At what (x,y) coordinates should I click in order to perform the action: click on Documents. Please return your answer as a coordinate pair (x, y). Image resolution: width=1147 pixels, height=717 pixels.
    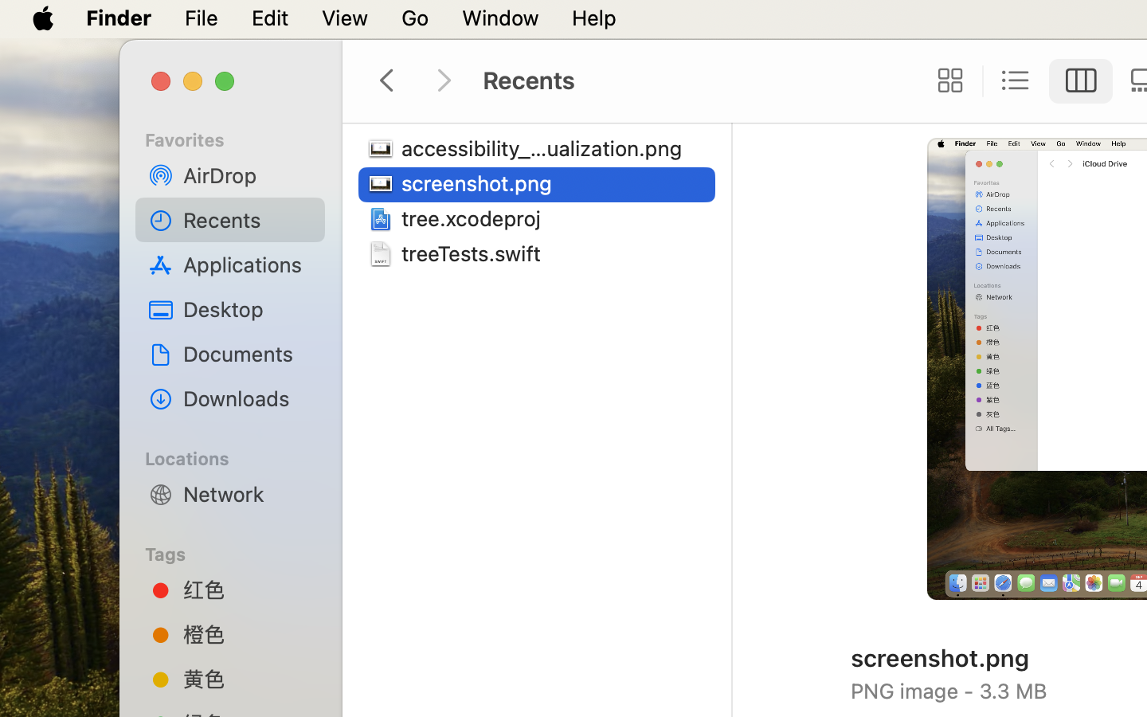
    Looking at the image, I should click on (248, 354).